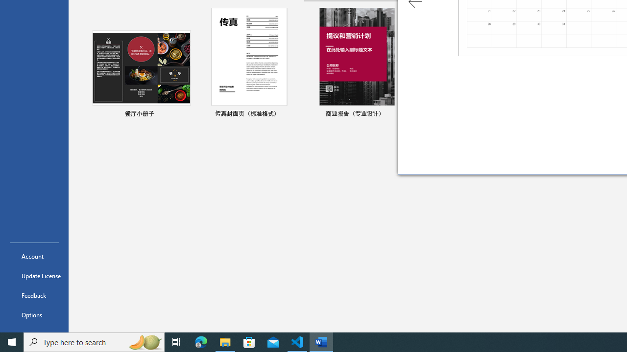 Image resolution: width=627 pixels, height=352 pixels. What do you see at coordinates (94, 342) in the screenshot?
I see `Type here to search` at bounding box center [94, 342].